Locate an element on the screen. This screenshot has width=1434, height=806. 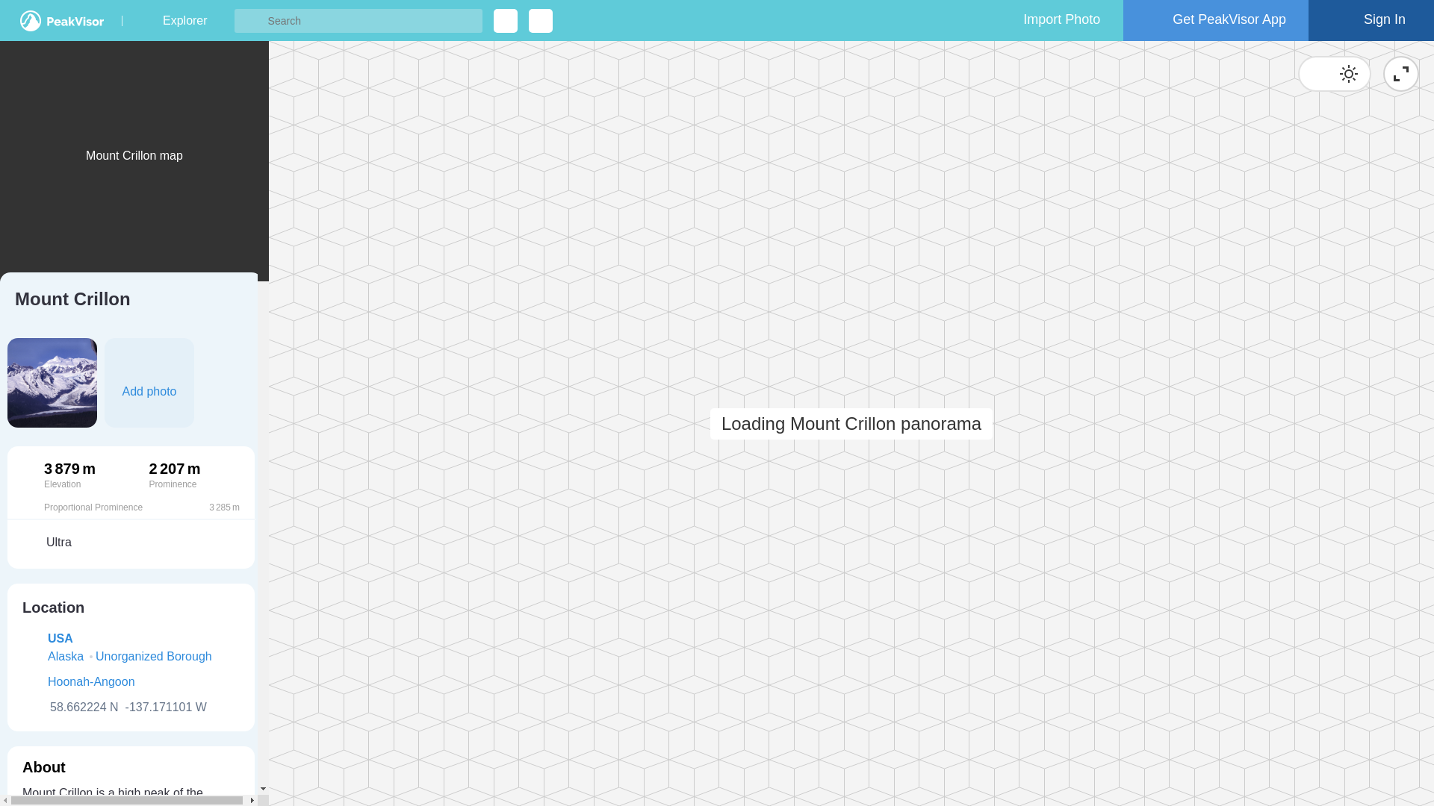
USA is located at coordinates (60, 638).